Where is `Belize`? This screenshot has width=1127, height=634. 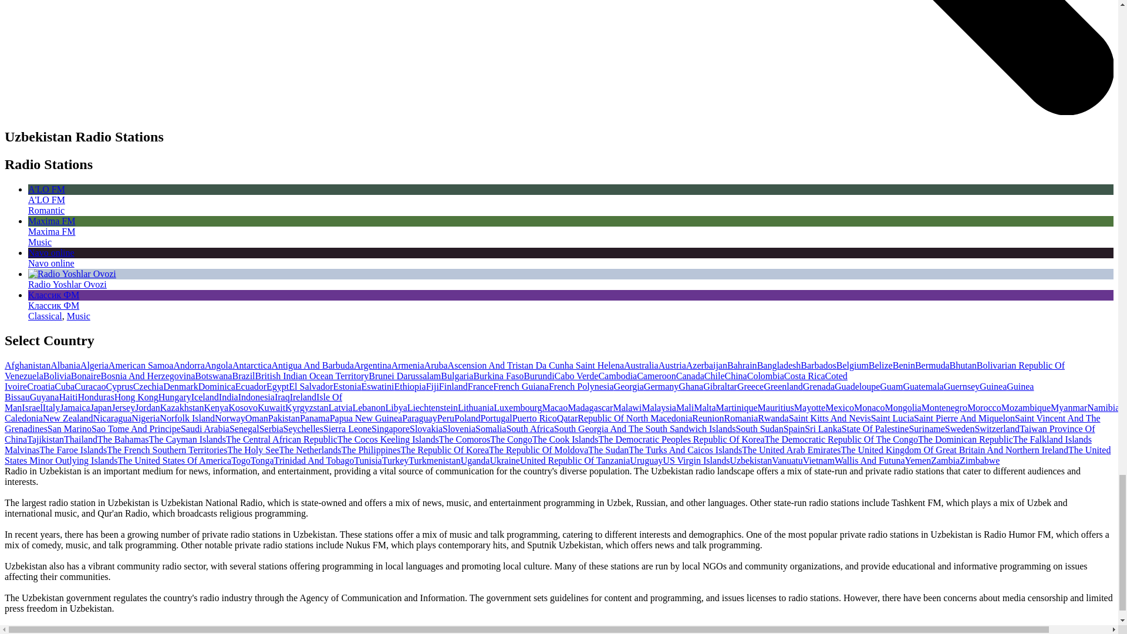
Belize is located at coordinates (880, 365).